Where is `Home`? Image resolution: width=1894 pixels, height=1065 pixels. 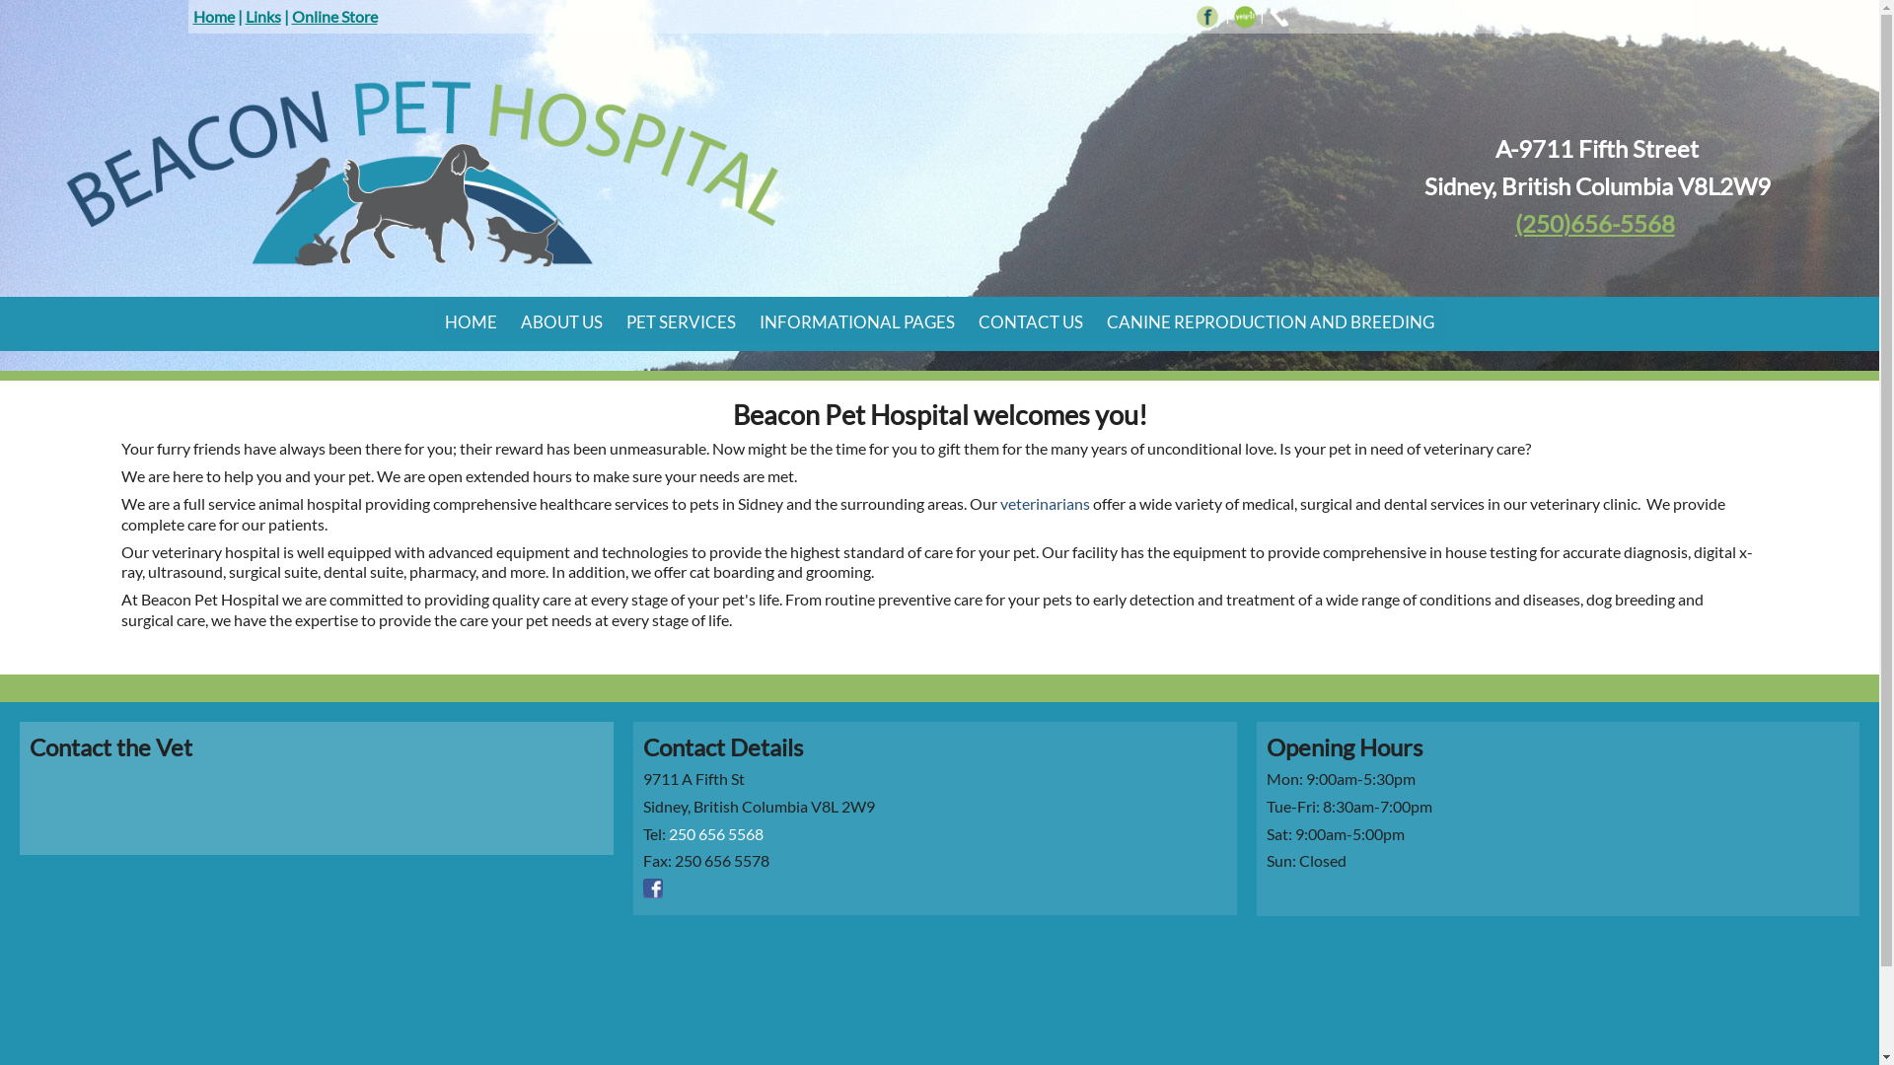
Home is located at coordinates (214, 16).